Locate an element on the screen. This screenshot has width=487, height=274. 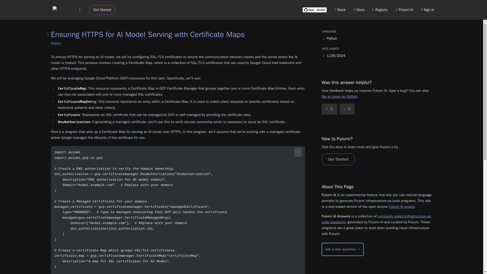
Upvote this answer is located at coordinates (329, 109).